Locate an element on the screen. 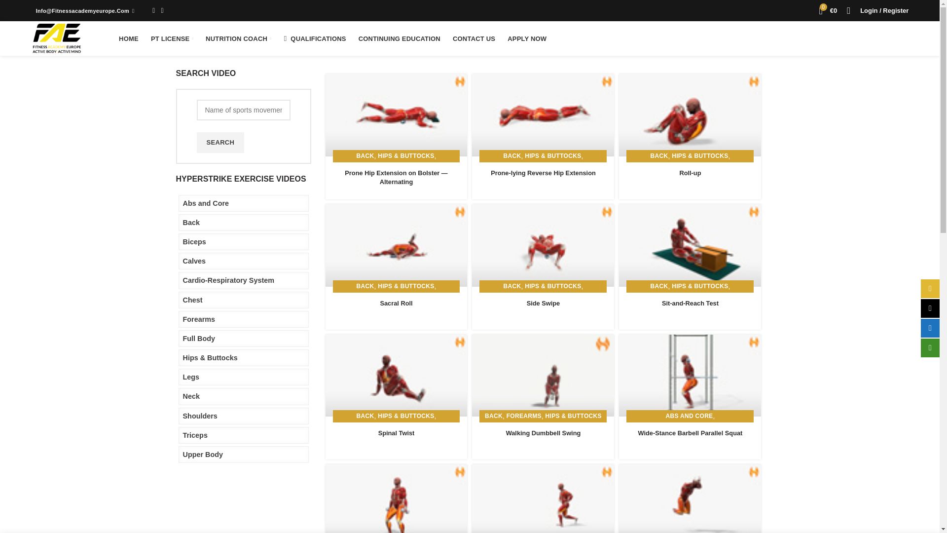 The image size is (947, 533). APPLY NOW is located at coordinates (526, 38).